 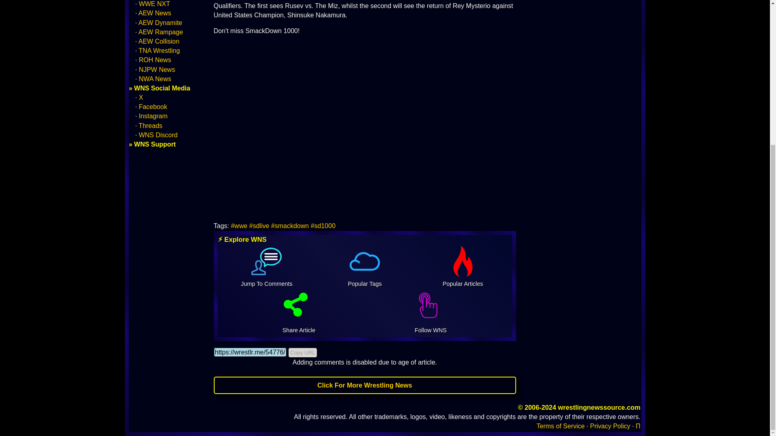 I want to click on AEW News, so click(x=155, y=13).